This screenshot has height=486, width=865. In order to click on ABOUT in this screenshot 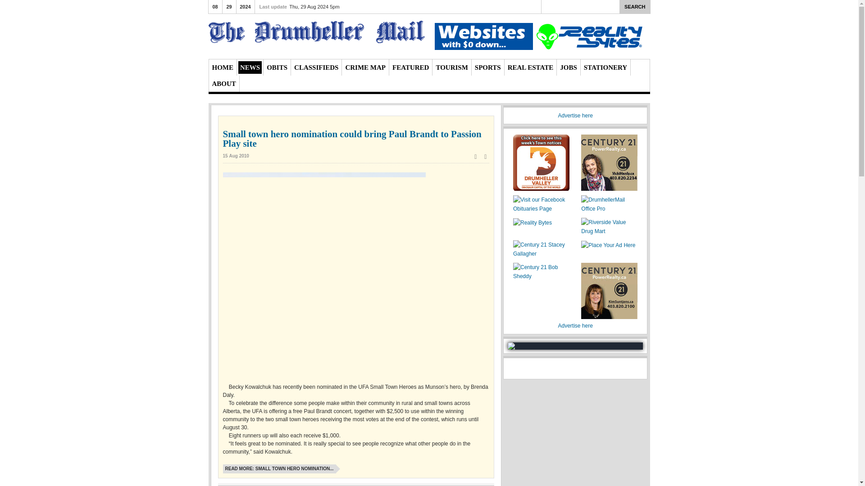, I will do `click(223, 83)`.